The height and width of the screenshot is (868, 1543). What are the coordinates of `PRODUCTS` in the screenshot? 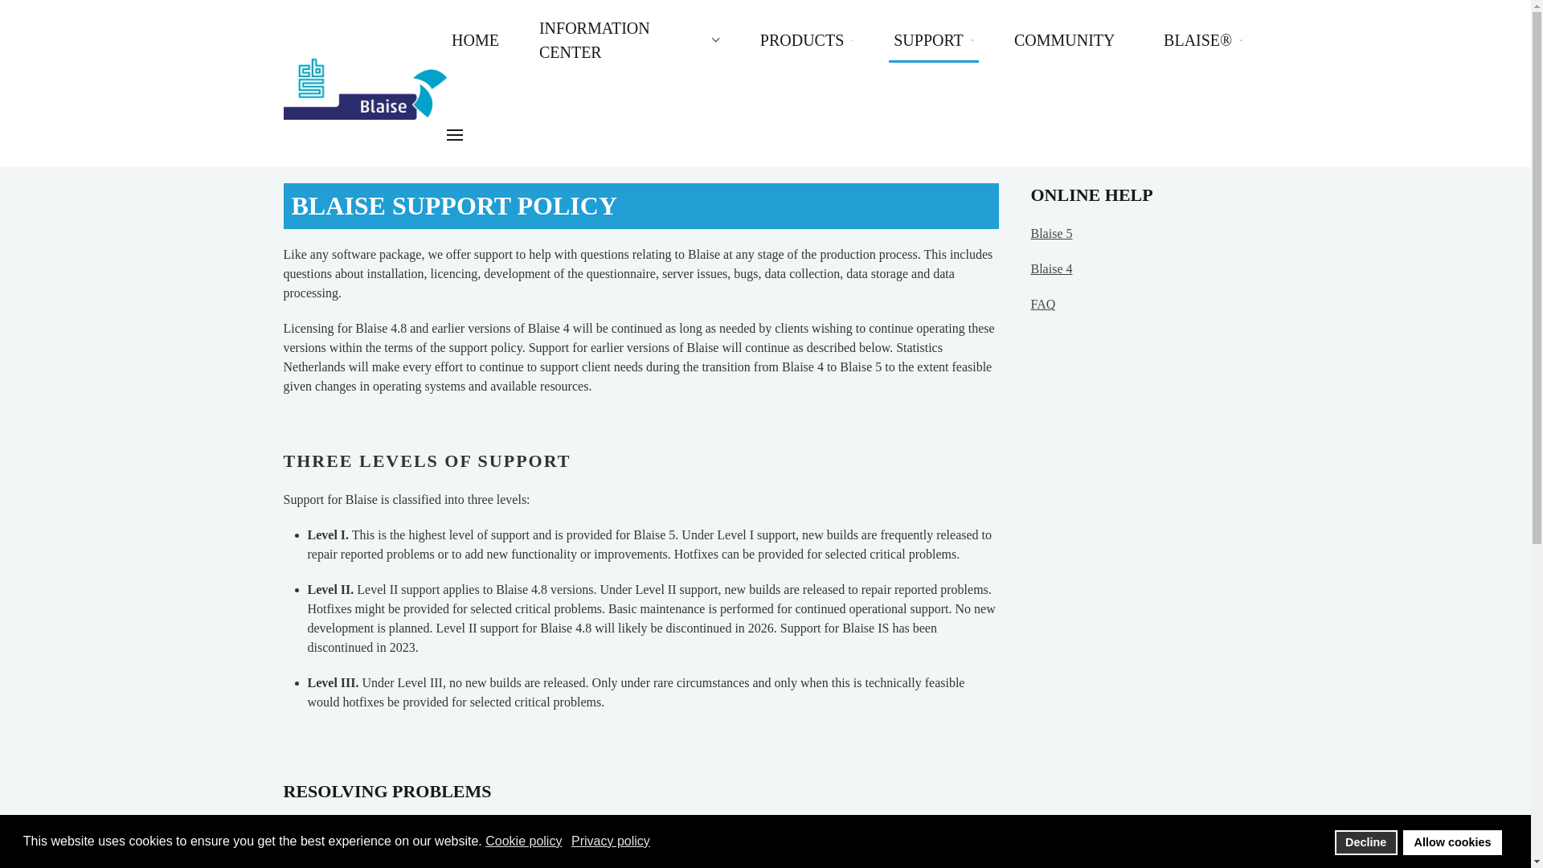 It's located at (807, 39).